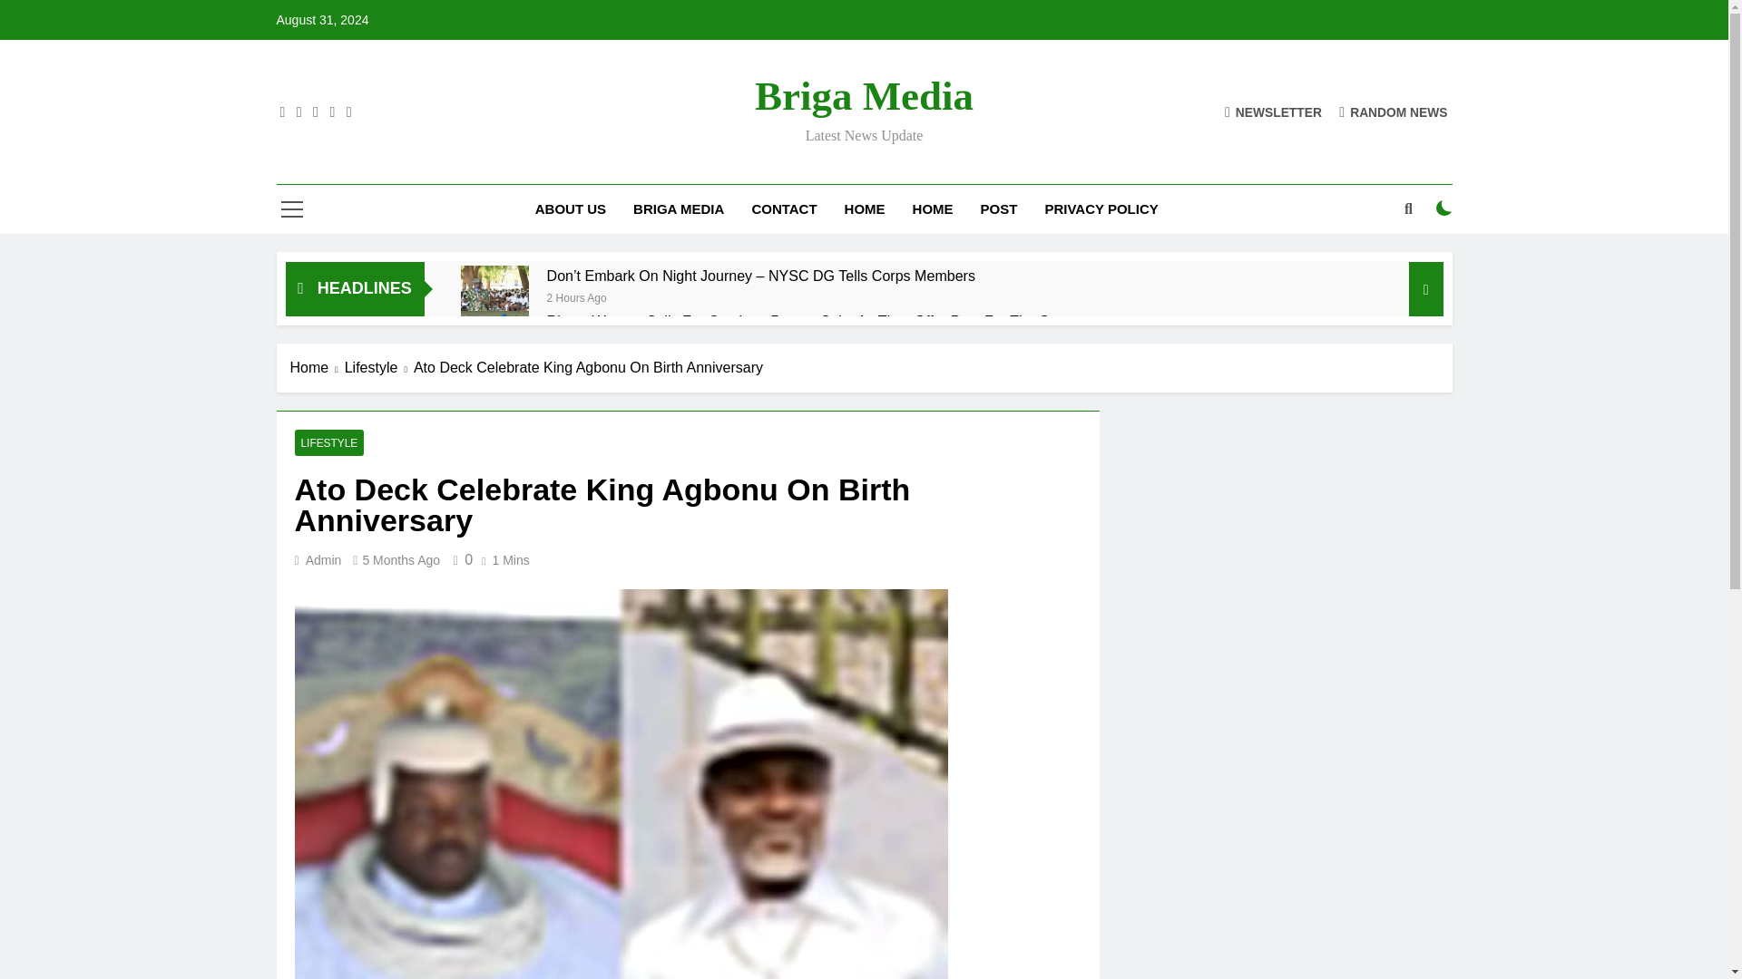 The height and width of the screenshot is (979, 1742). What do you see at coordinates (1101, 209) in the screenshot?
I see `PRIVACY POLICY` at bounding box center [1101, 209].